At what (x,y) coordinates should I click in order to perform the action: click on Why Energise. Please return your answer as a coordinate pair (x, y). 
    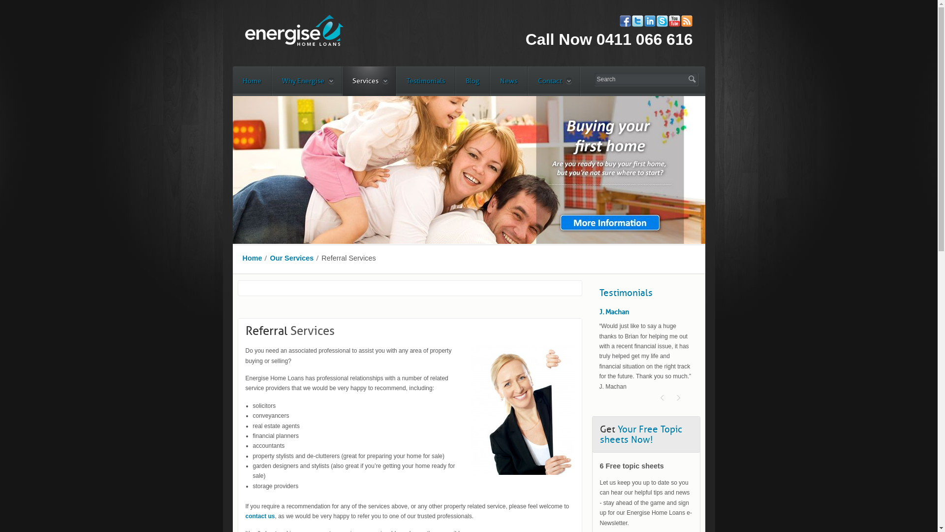
    Looking at the image, I should click on (306, 81).